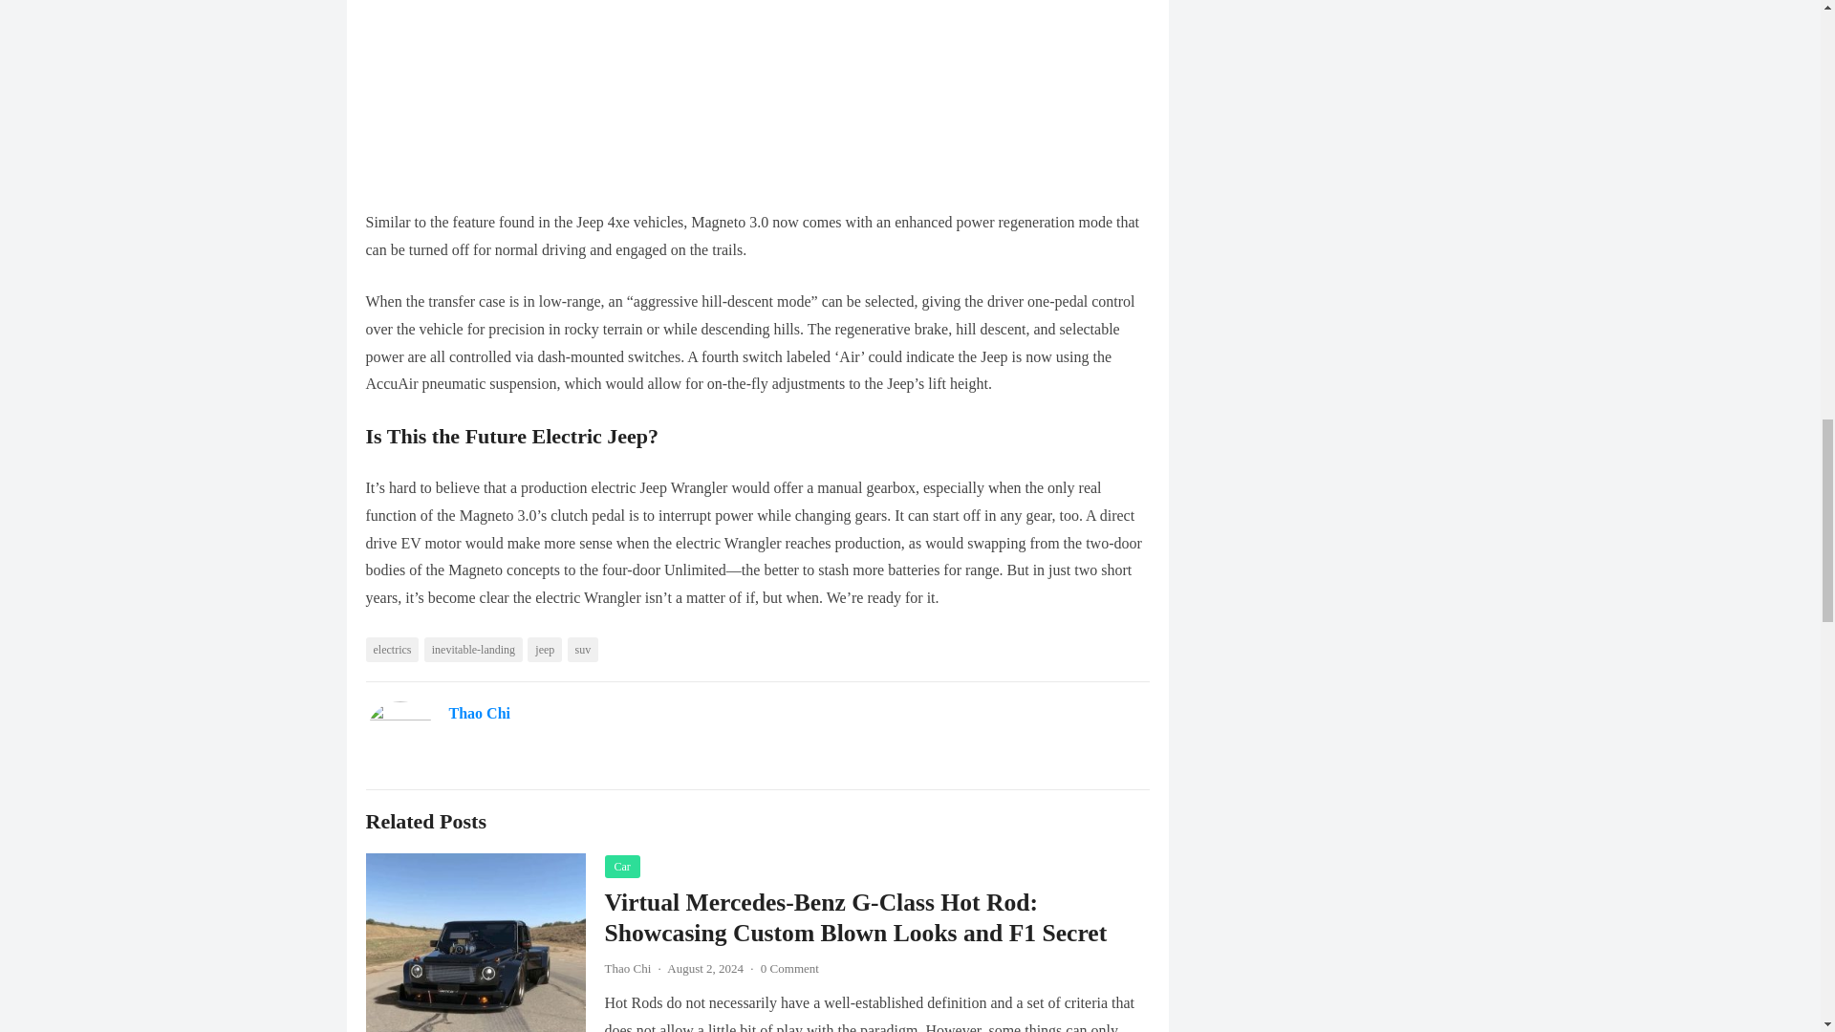  What do you see at coordinates (583, 650) in the screenshot?
I see `suv` at bounding box center [583, 650].